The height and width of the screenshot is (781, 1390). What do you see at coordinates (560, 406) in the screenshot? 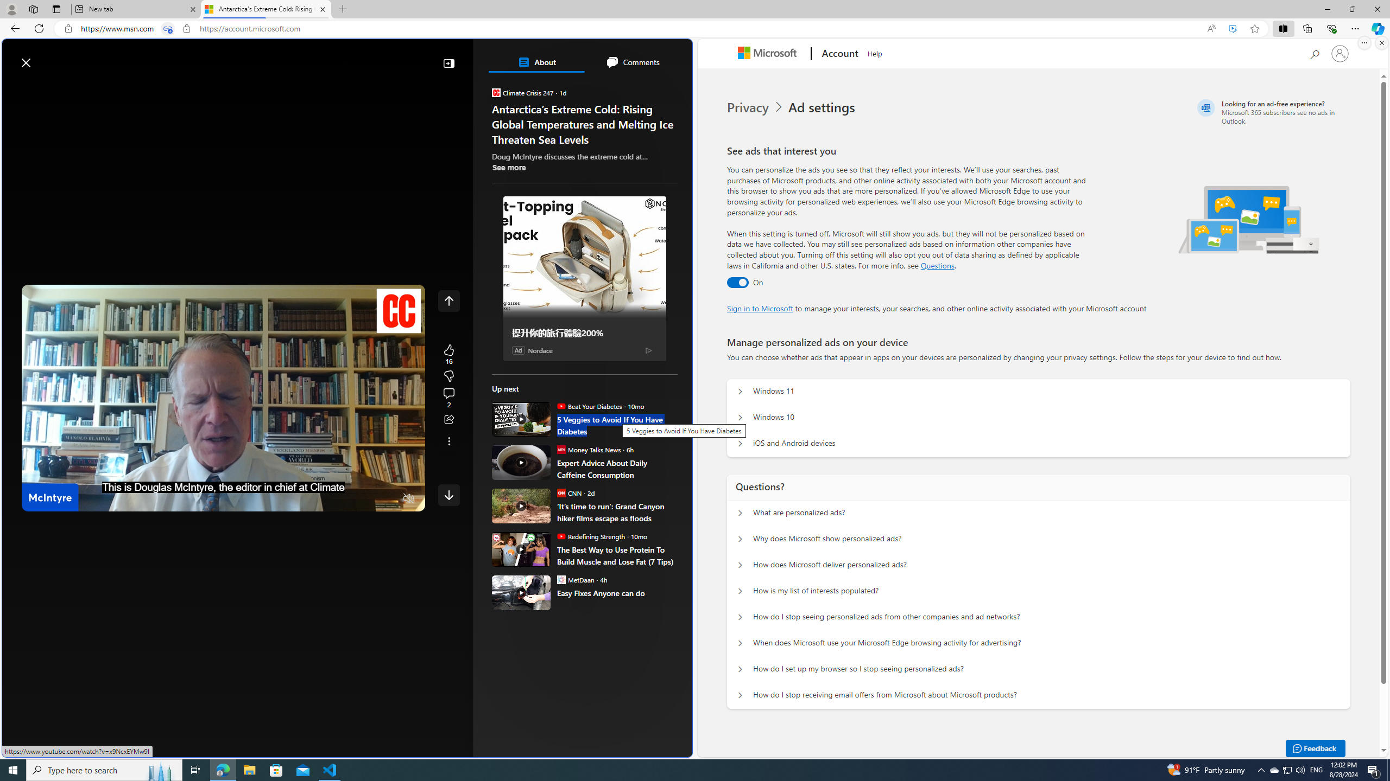
I see `Beat Your Diabetes` at bounding box center [560, 406].